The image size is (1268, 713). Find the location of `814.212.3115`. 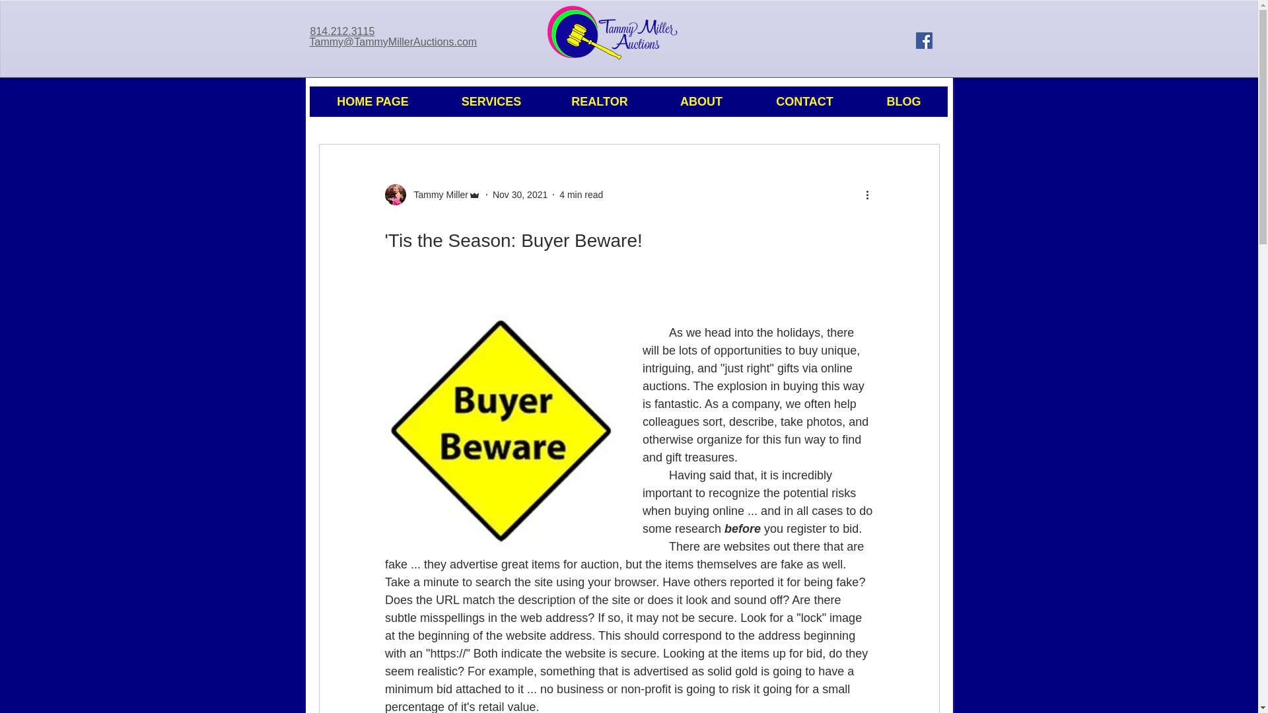

814.212.3115 is located at coordinates (343, 31).